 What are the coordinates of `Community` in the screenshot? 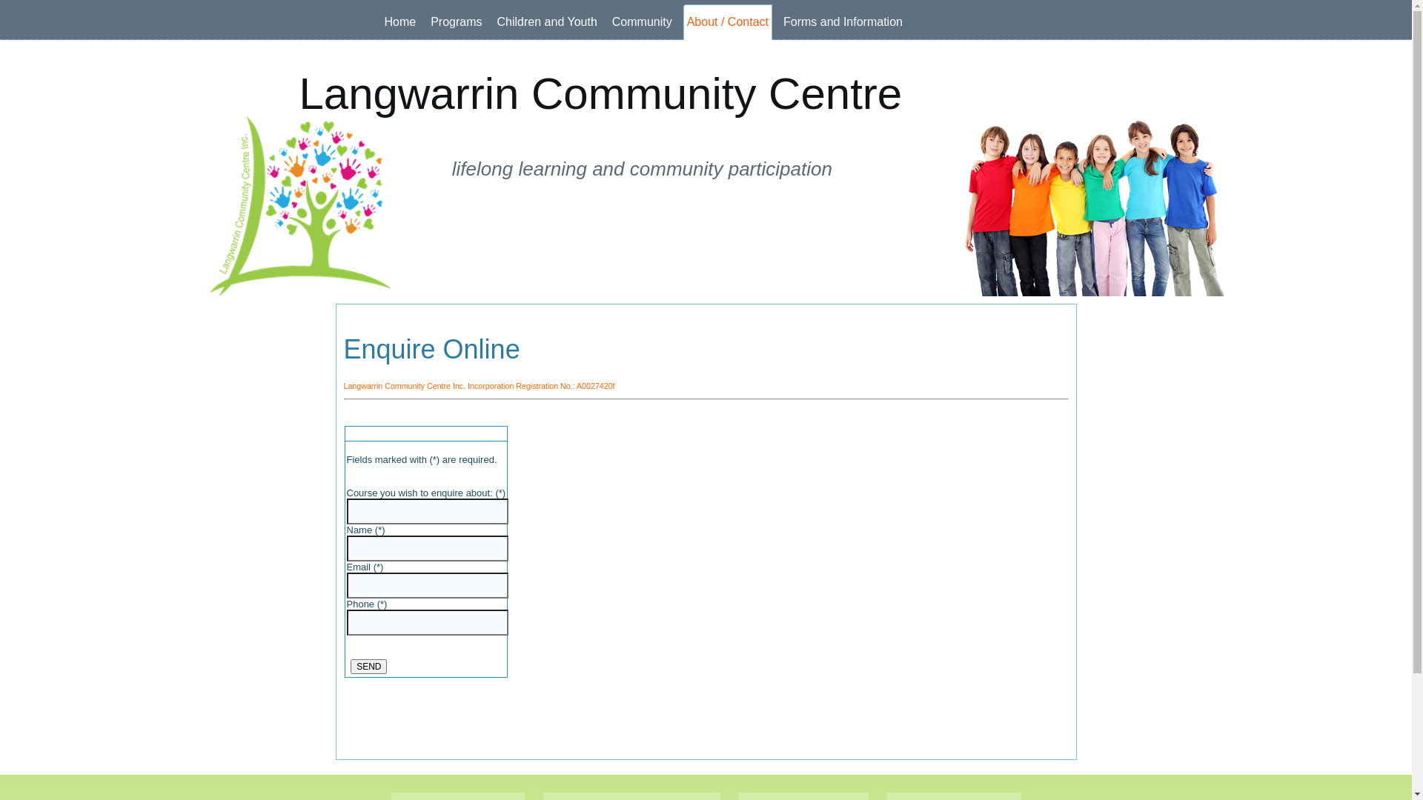 It's located at (642, 22).